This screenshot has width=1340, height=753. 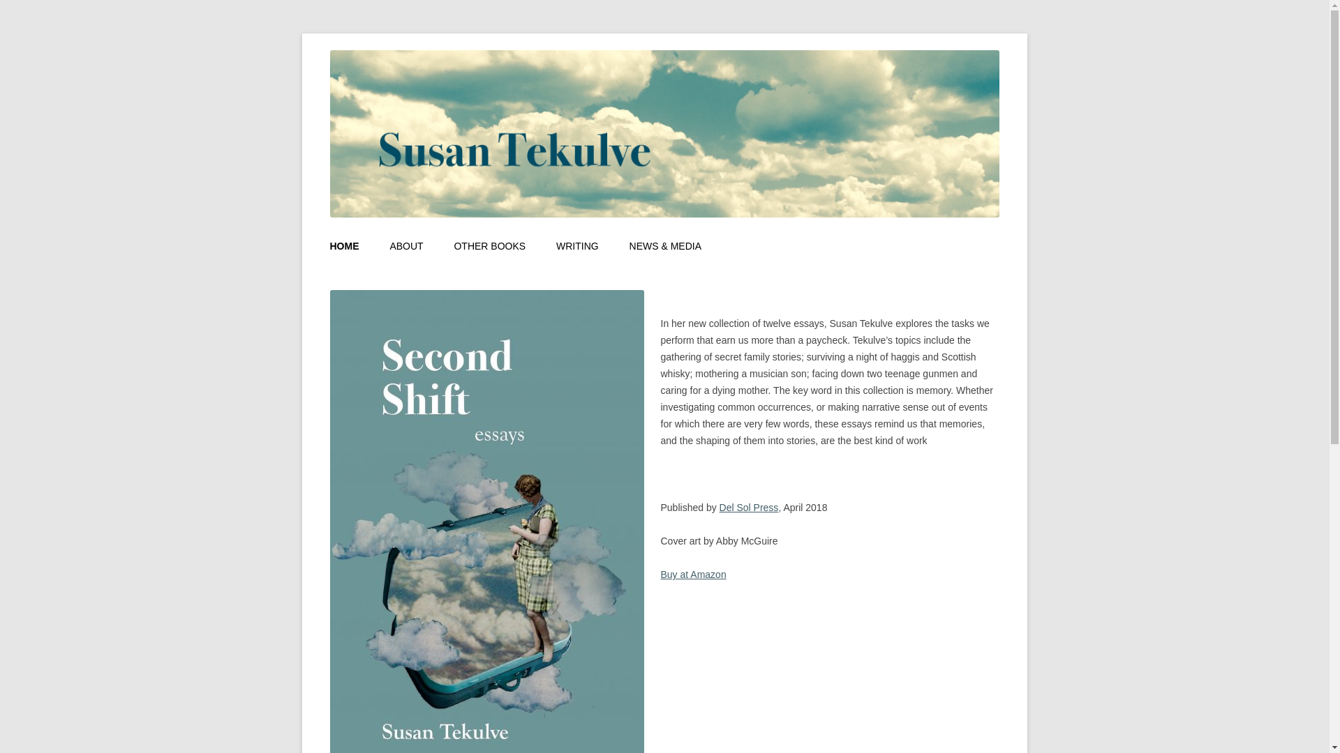 I want to click on OTHER BOOKS, so click(x=489, y=247).